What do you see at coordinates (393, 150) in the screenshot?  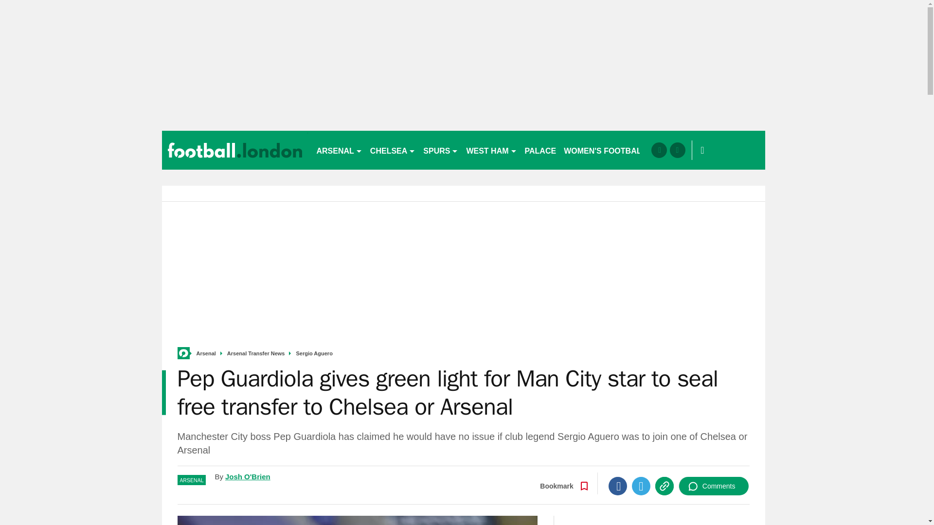 I see `CHELSEA` at bounding box center [393, 150].